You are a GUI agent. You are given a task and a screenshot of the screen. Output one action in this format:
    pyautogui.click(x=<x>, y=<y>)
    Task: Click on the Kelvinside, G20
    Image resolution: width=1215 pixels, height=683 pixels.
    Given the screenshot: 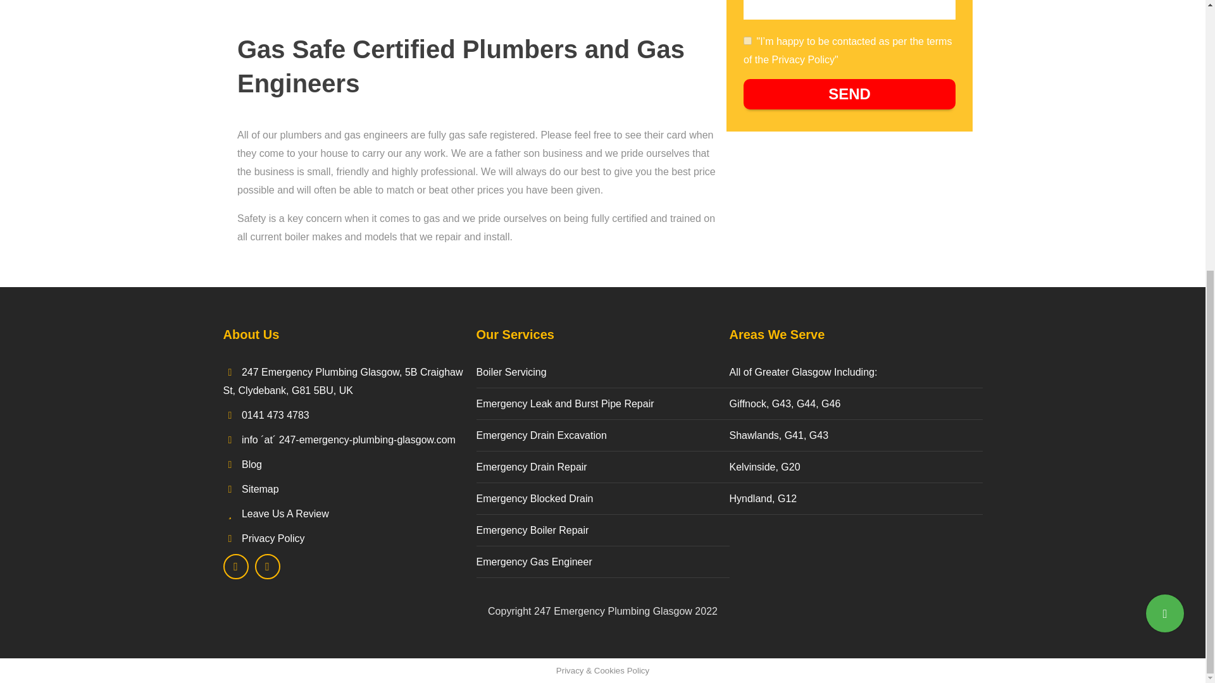 What is the action you would take?
    pyautogui.click(x=852, y=467)
    